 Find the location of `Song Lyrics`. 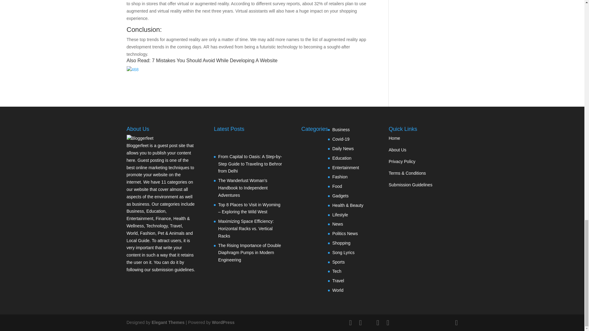

Song Lyrics is located at coordinates (343, 253).